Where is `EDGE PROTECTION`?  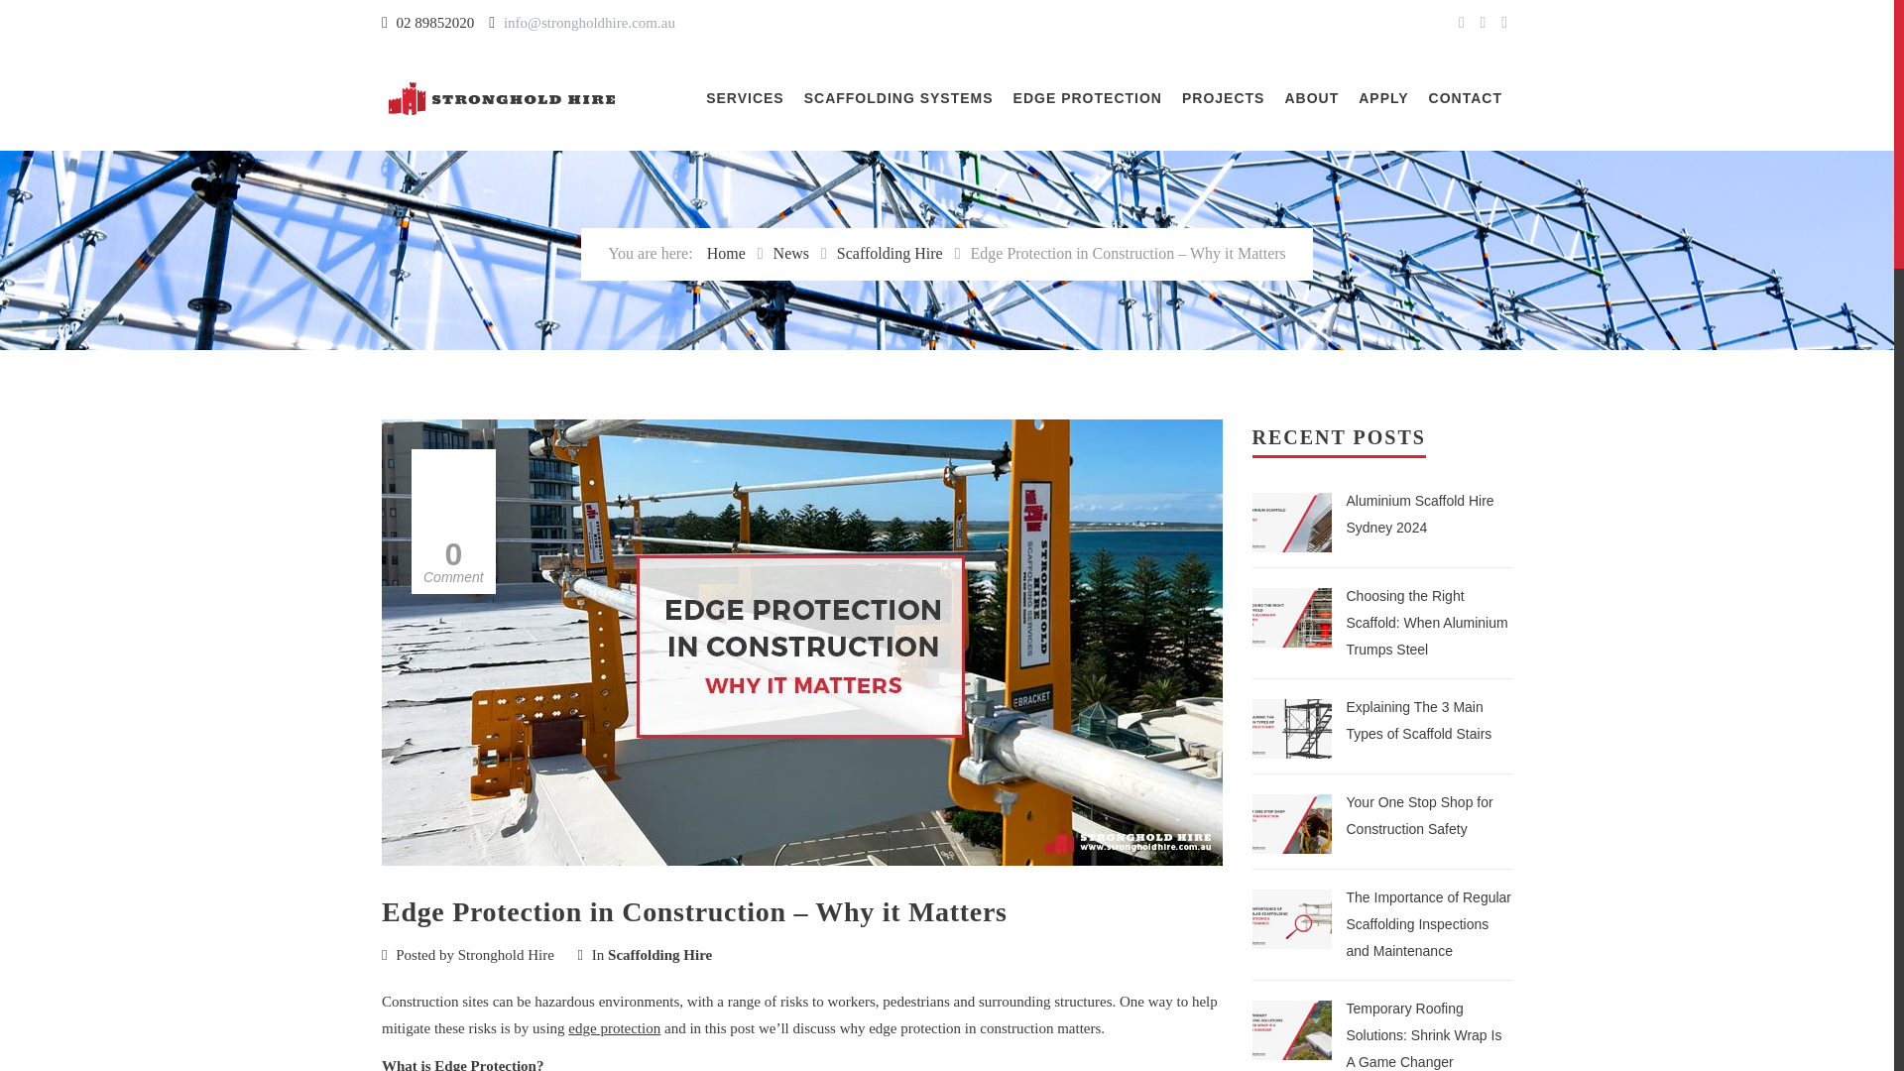
EDGE PROTECTION is located at coordinates (1087, 99).